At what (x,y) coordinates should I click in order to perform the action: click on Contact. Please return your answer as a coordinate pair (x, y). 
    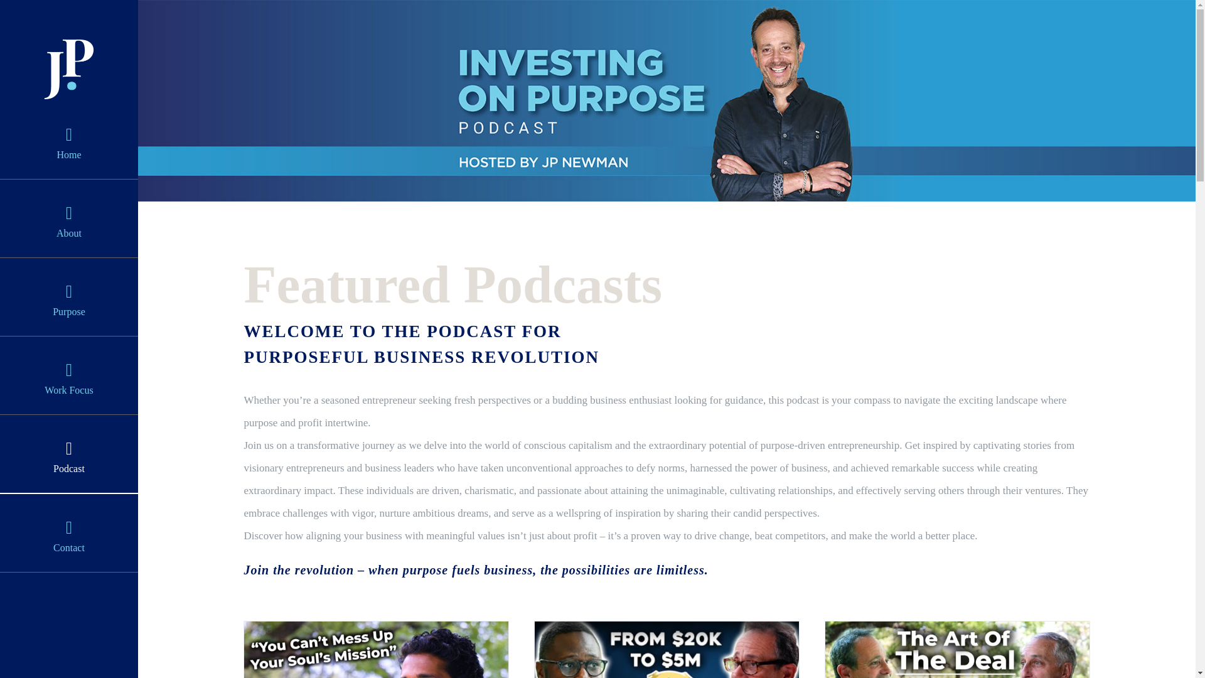
    Looking at the image, I should click on (69, 532).